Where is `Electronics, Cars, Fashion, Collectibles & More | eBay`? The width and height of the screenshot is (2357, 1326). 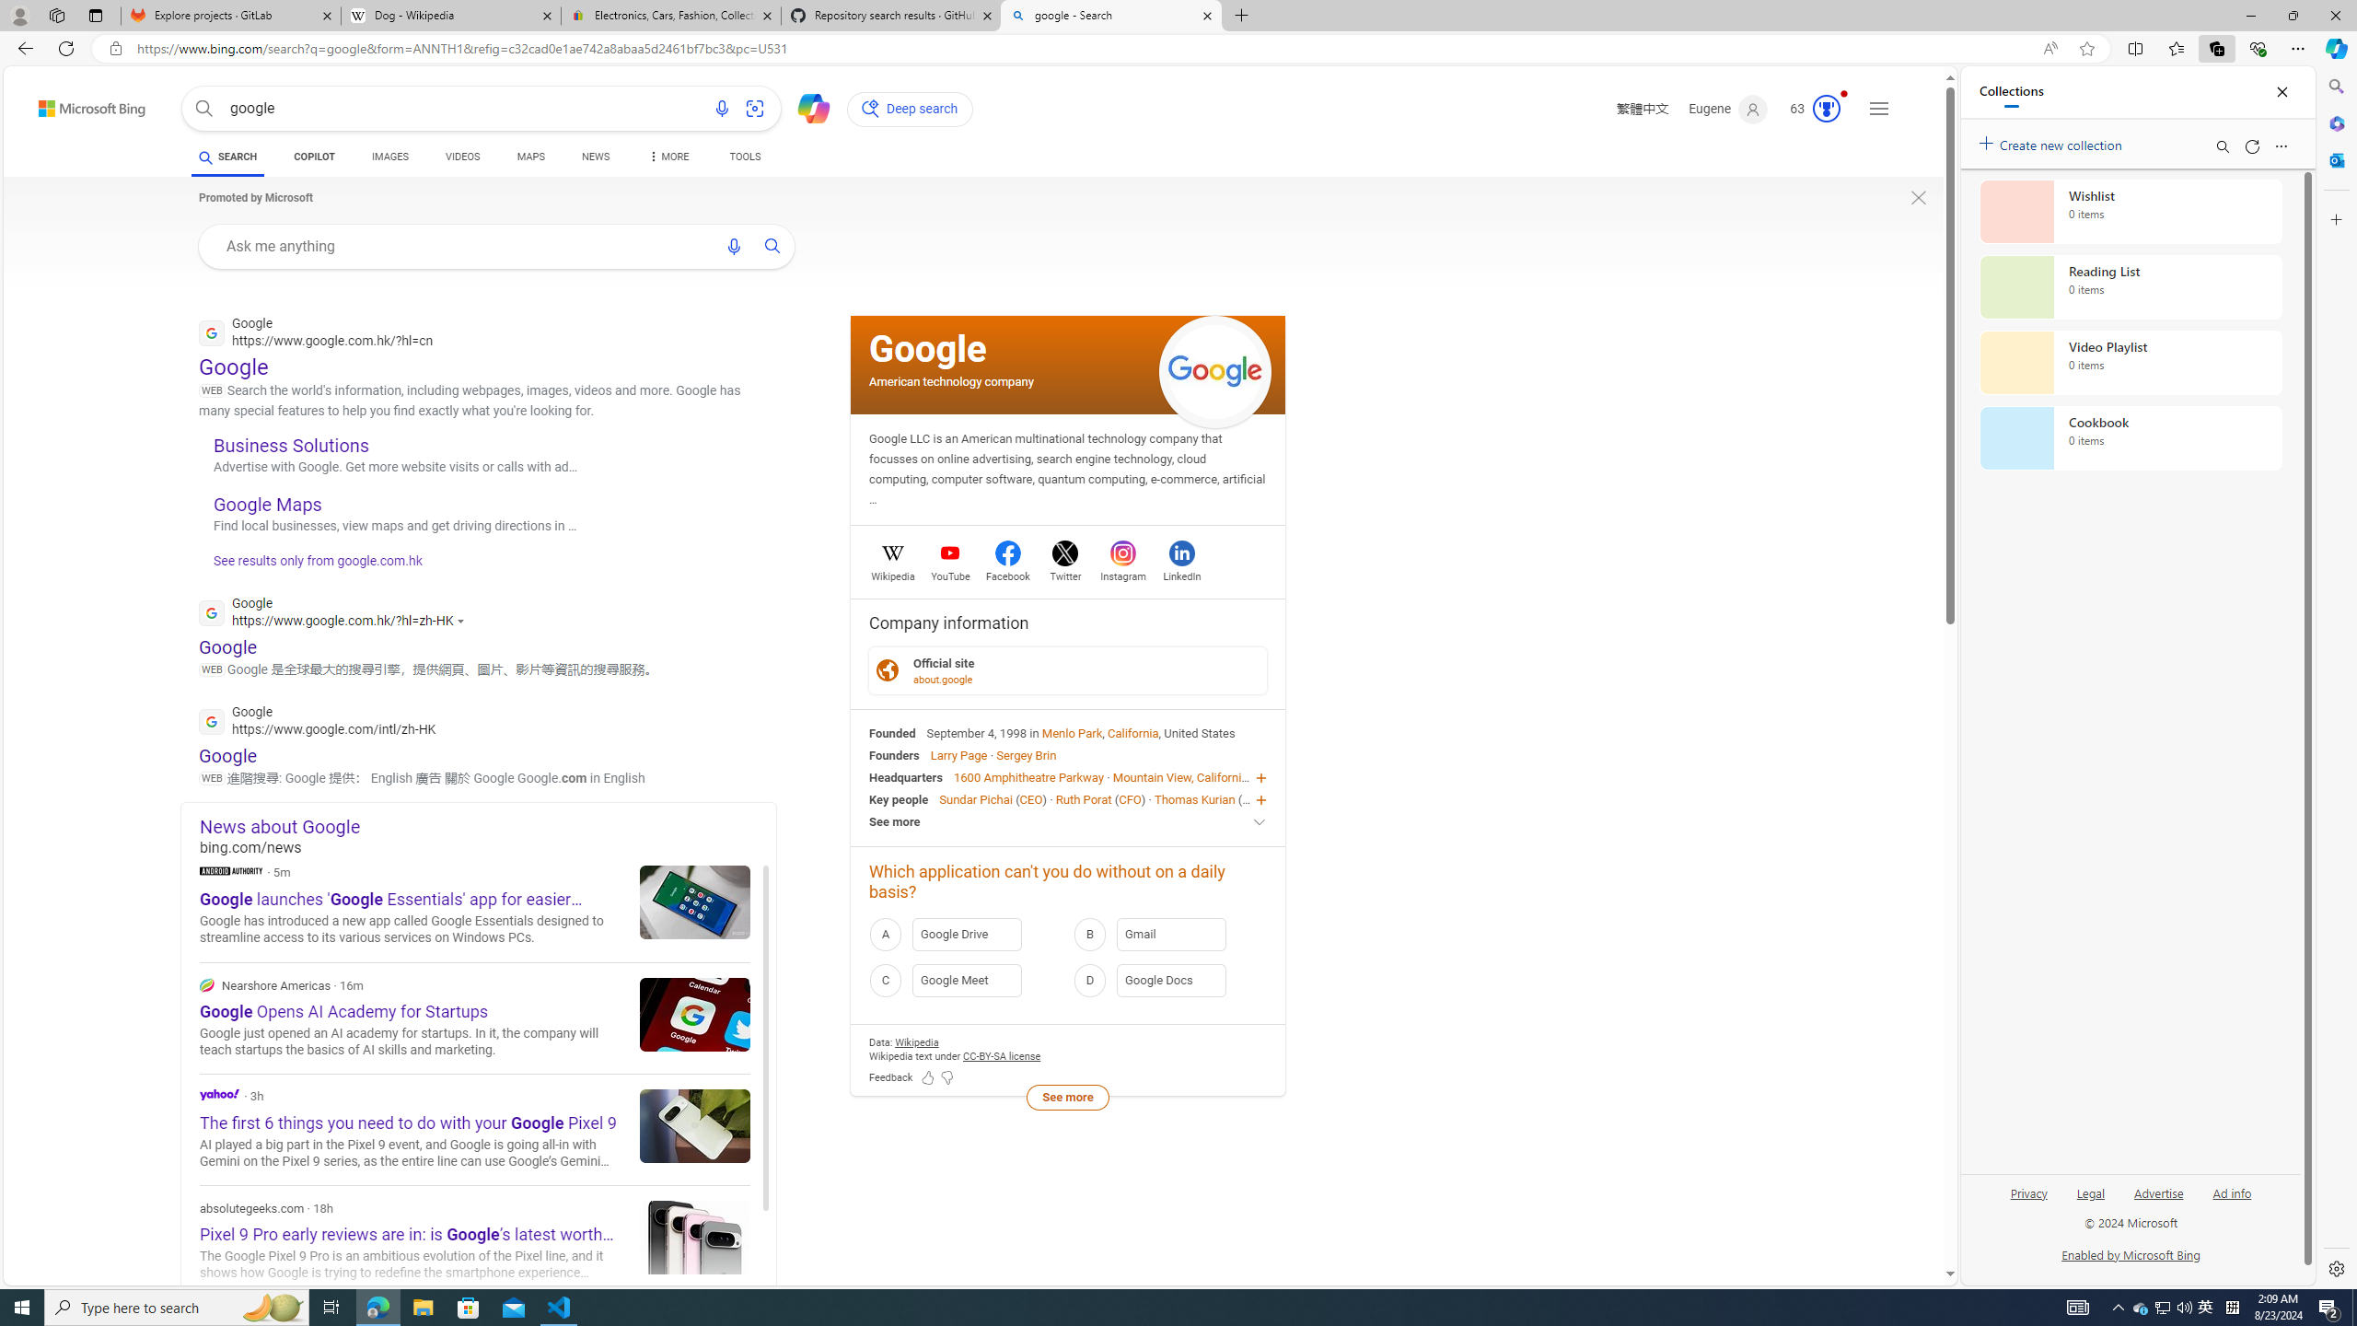 Electronics, Cars, Fashion, Collectibles & More | eBay is located at coordinates (671, 16).